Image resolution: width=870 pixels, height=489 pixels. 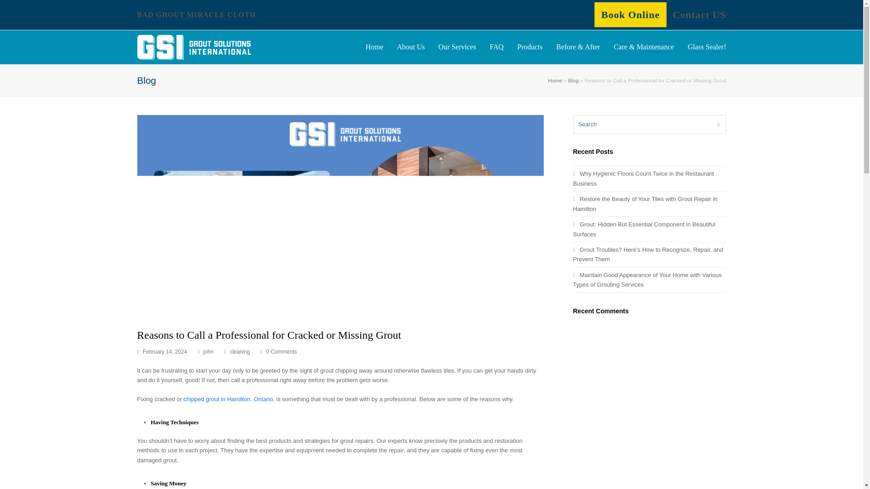 I want to click on Posts by john, so click(x=208, y=352).